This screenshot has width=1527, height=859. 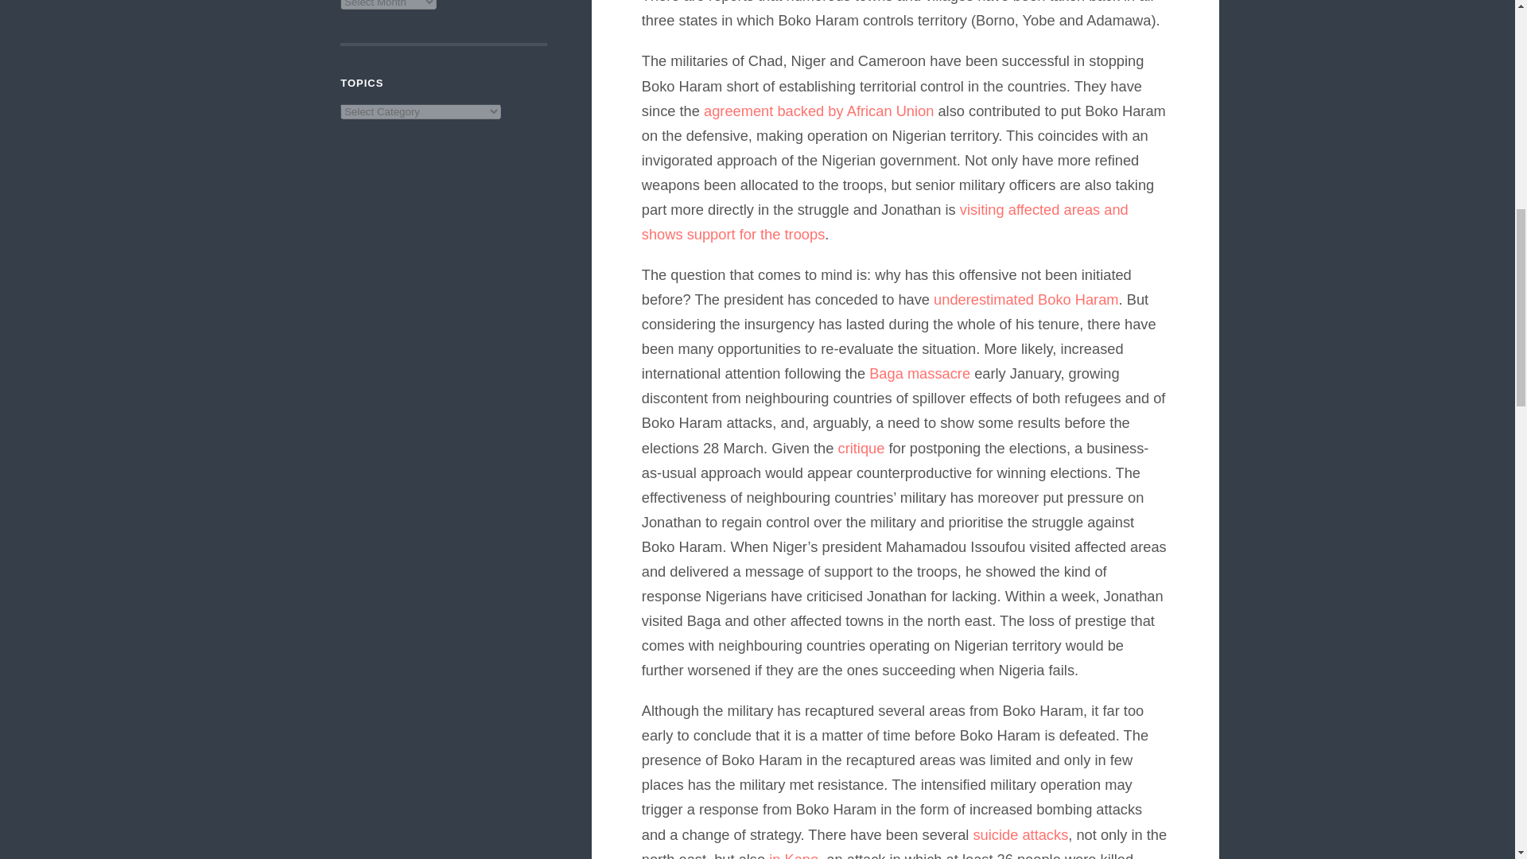 I want to click on underestimated Boko Haram, so click(x=1026, y=299).